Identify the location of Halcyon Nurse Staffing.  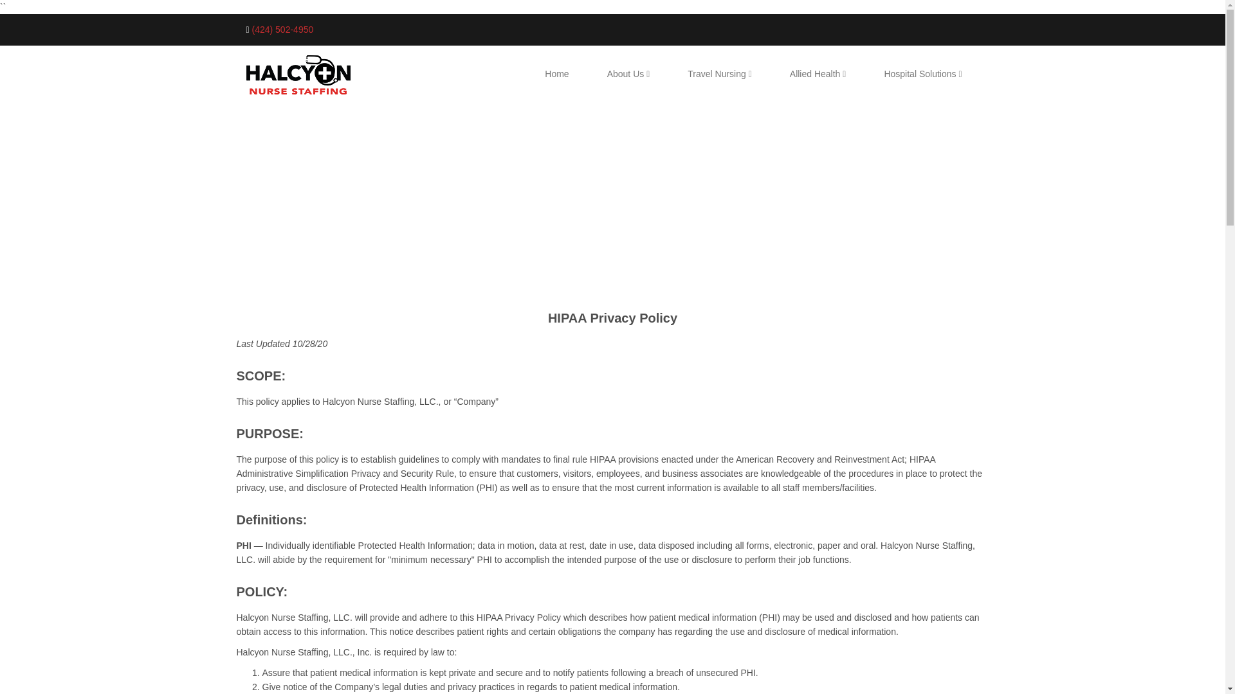
(297, 75).